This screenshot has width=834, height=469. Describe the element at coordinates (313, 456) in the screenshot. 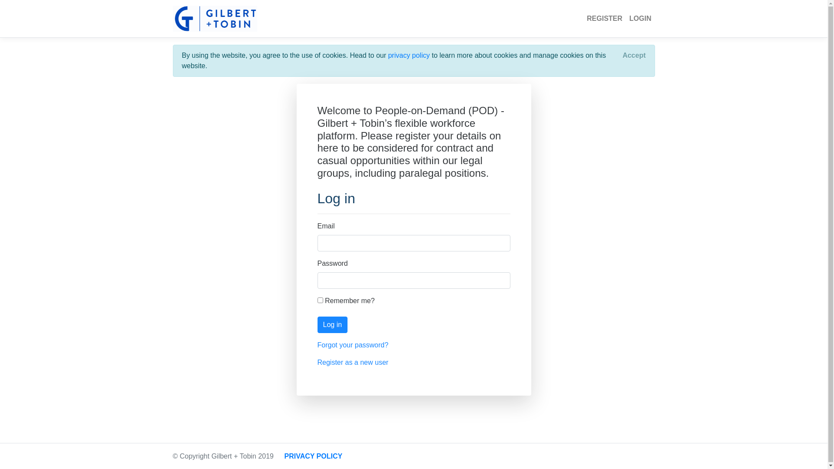

I see `PRIVACY POLICY` at that location.